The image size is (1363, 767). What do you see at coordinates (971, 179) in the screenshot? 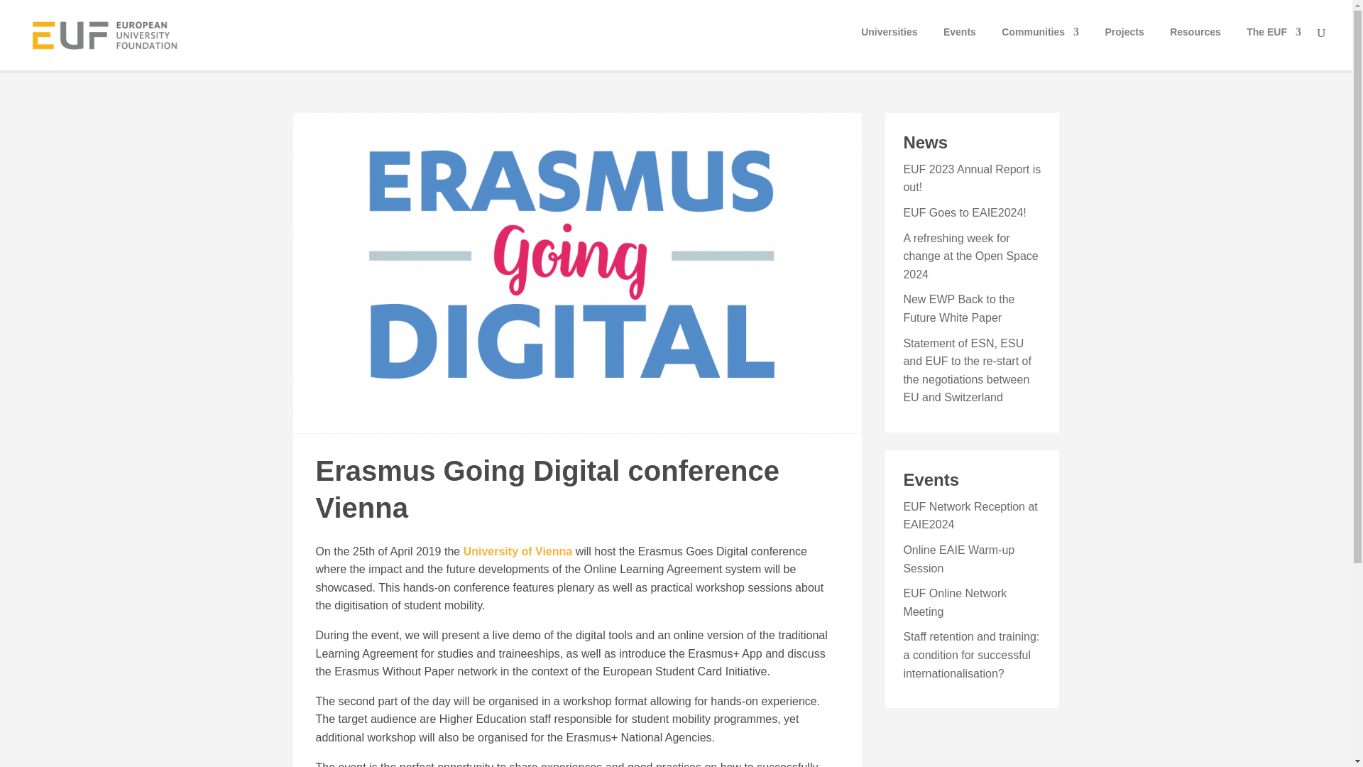
I see `EUF 2023 Annual Report is out!` at bounding box center [971, 179].